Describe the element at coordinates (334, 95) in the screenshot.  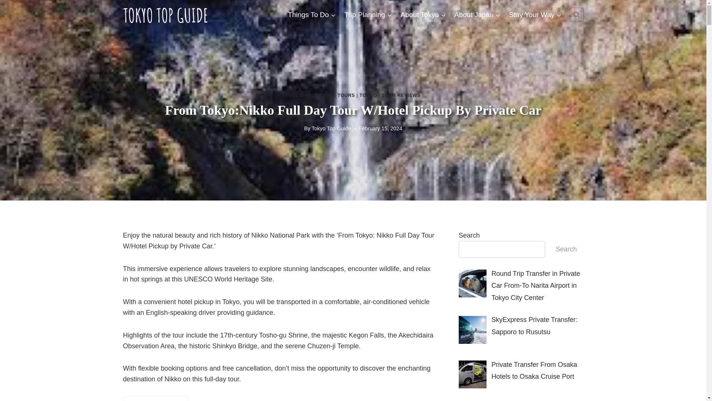
I see `PRIVATE TOURS` at that location.